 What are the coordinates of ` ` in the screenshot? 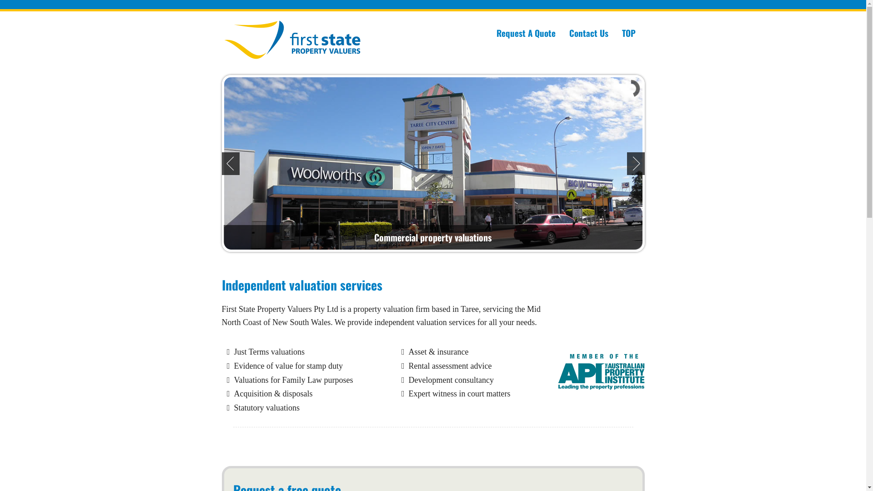 It's located at (521, 394).